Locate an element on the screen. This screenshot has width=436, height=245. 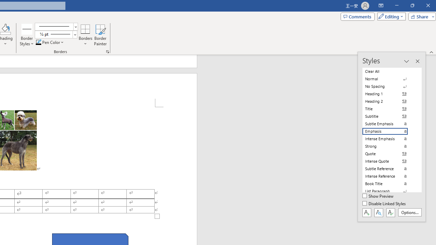
Quote is located at coordinates (389, 153).